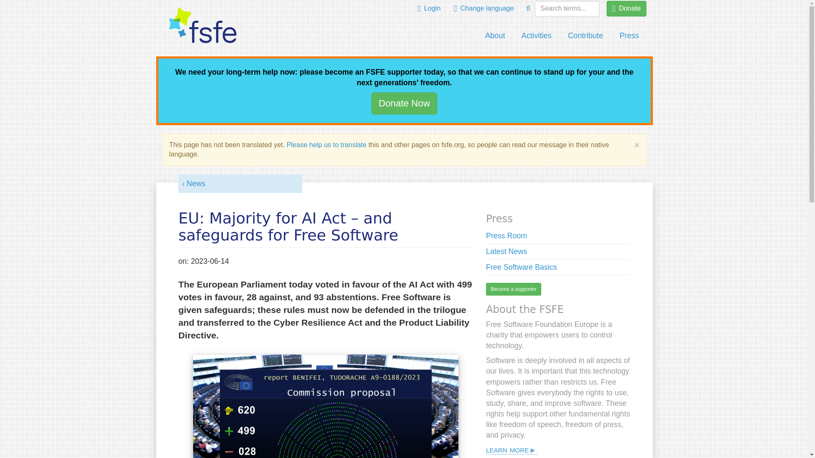 Image resolution: width=815 pixels, height=458 pixels. What do you see at coordinates (521, 267) in the screenshot?
I see `Free Software Basics` at bounding box center [521, 267].